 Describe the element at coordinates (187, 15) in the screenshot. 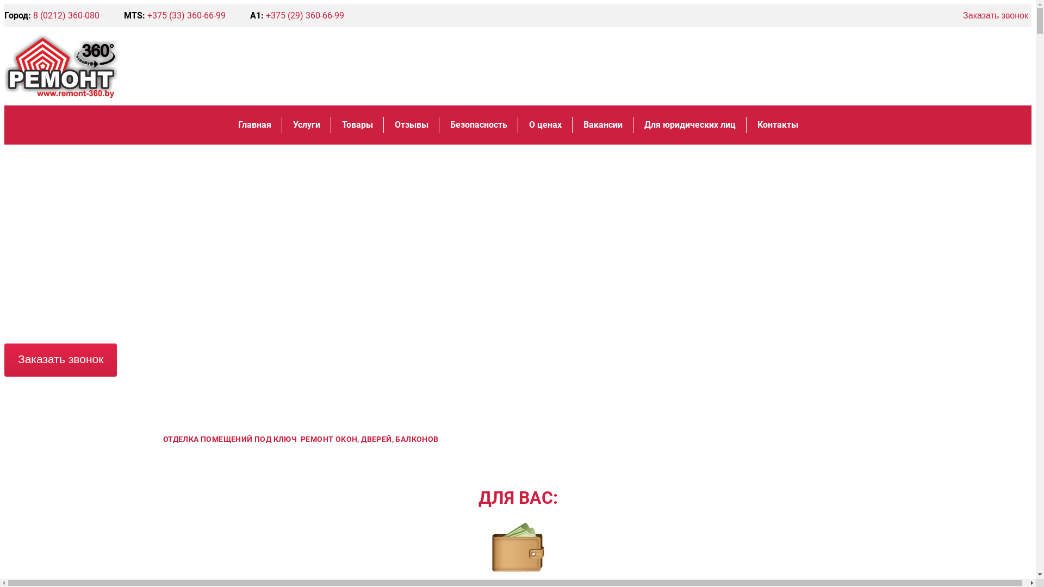

I see `+375 (33) 360-66-99` at that location.